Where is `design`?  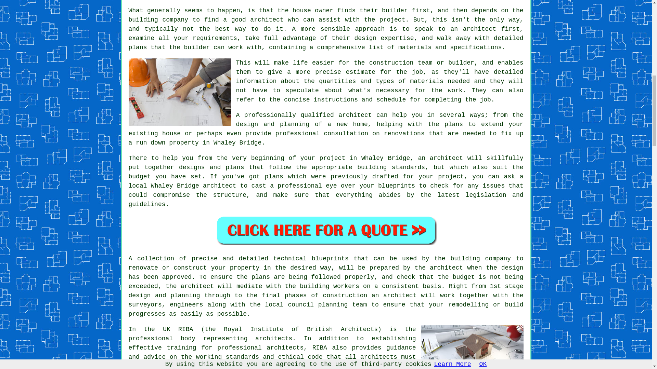
design is located at coordinates (512, 268).